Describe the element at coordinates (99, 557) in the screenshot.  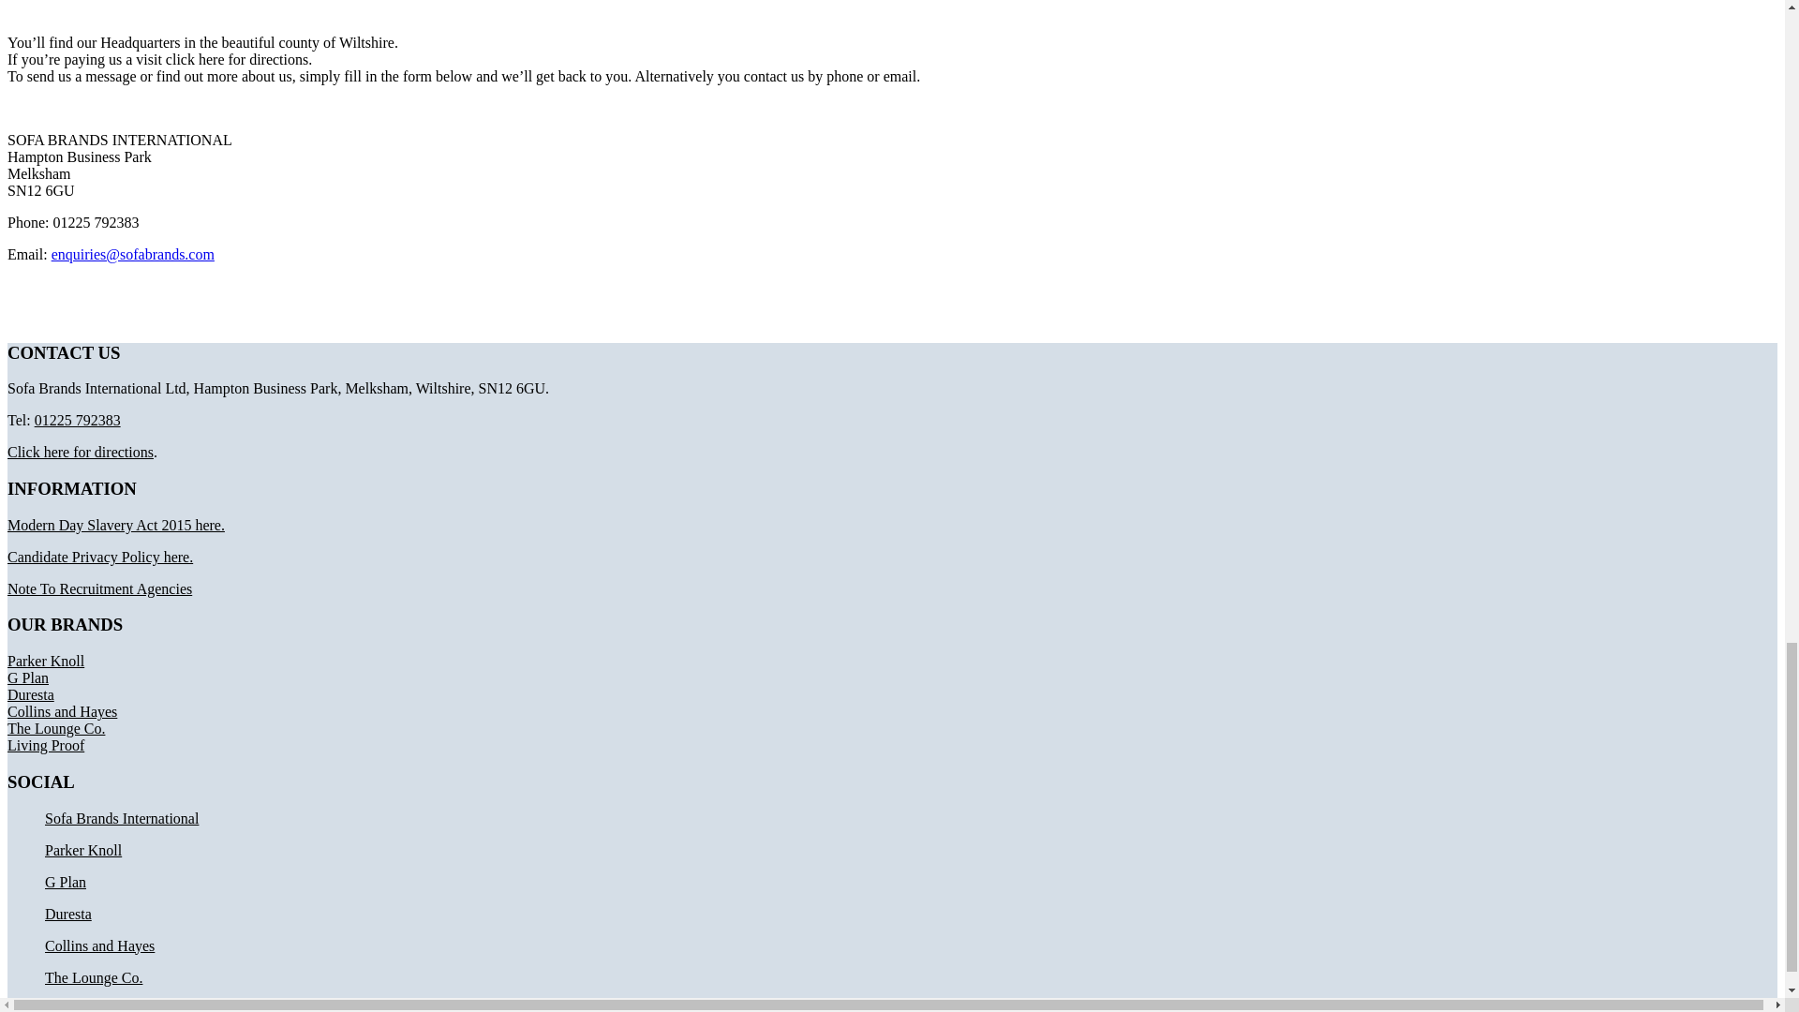
I see `Candidate Privacy Policy here.` at that location.